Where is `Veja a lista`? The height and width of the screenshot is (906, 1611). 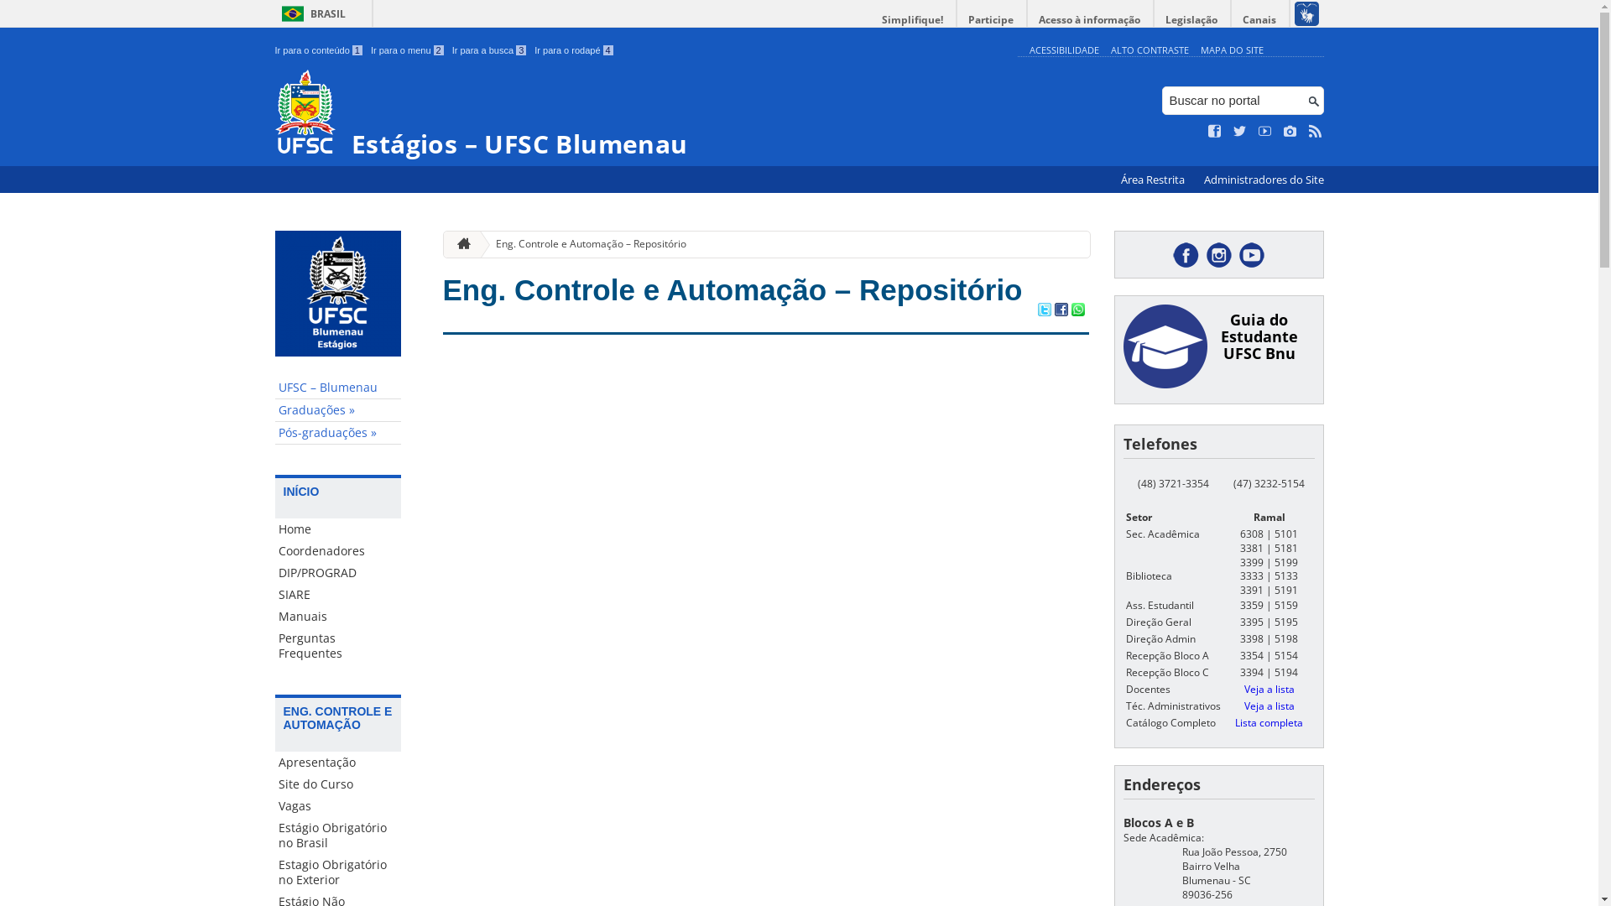 Veja a lista is located at coordinates (1269, 690).